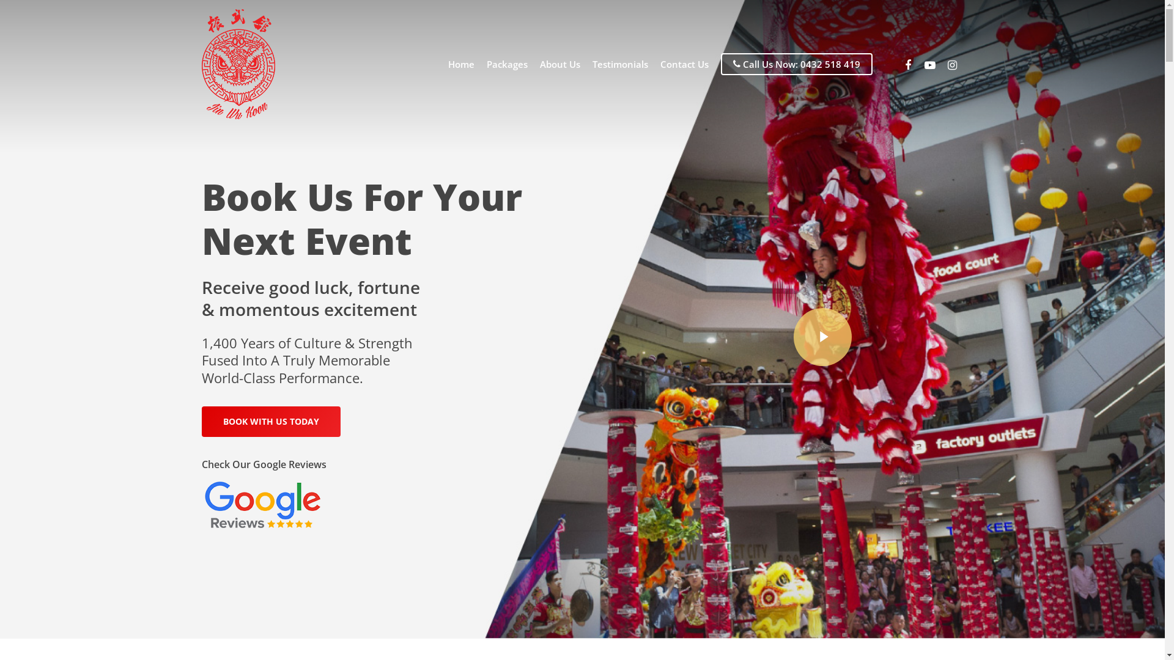  Describe the element at coordinates (797, 64) in the screenshot. I see `Call Us Now: 0432 518 419` at that location.